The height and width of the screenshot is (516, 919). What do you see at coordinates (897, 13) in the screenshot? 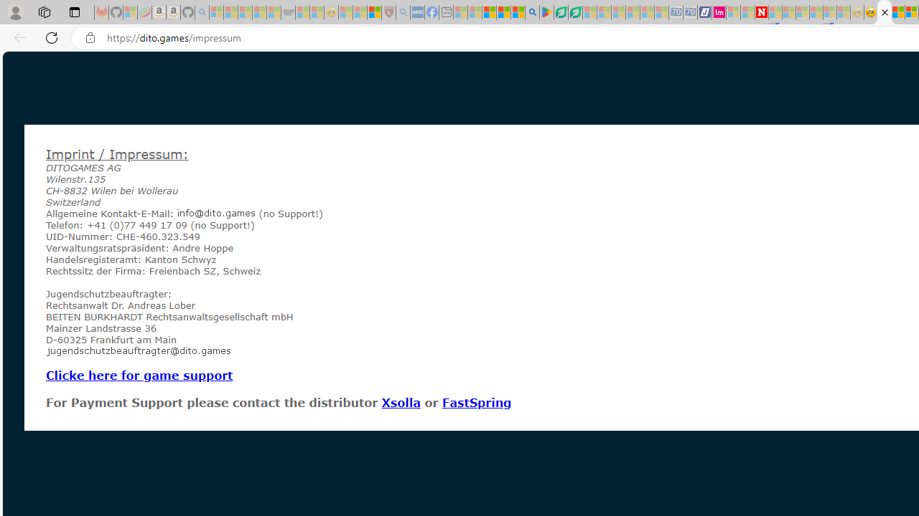
I see `MSNBC - MSN` at bounding box center [897, 13].